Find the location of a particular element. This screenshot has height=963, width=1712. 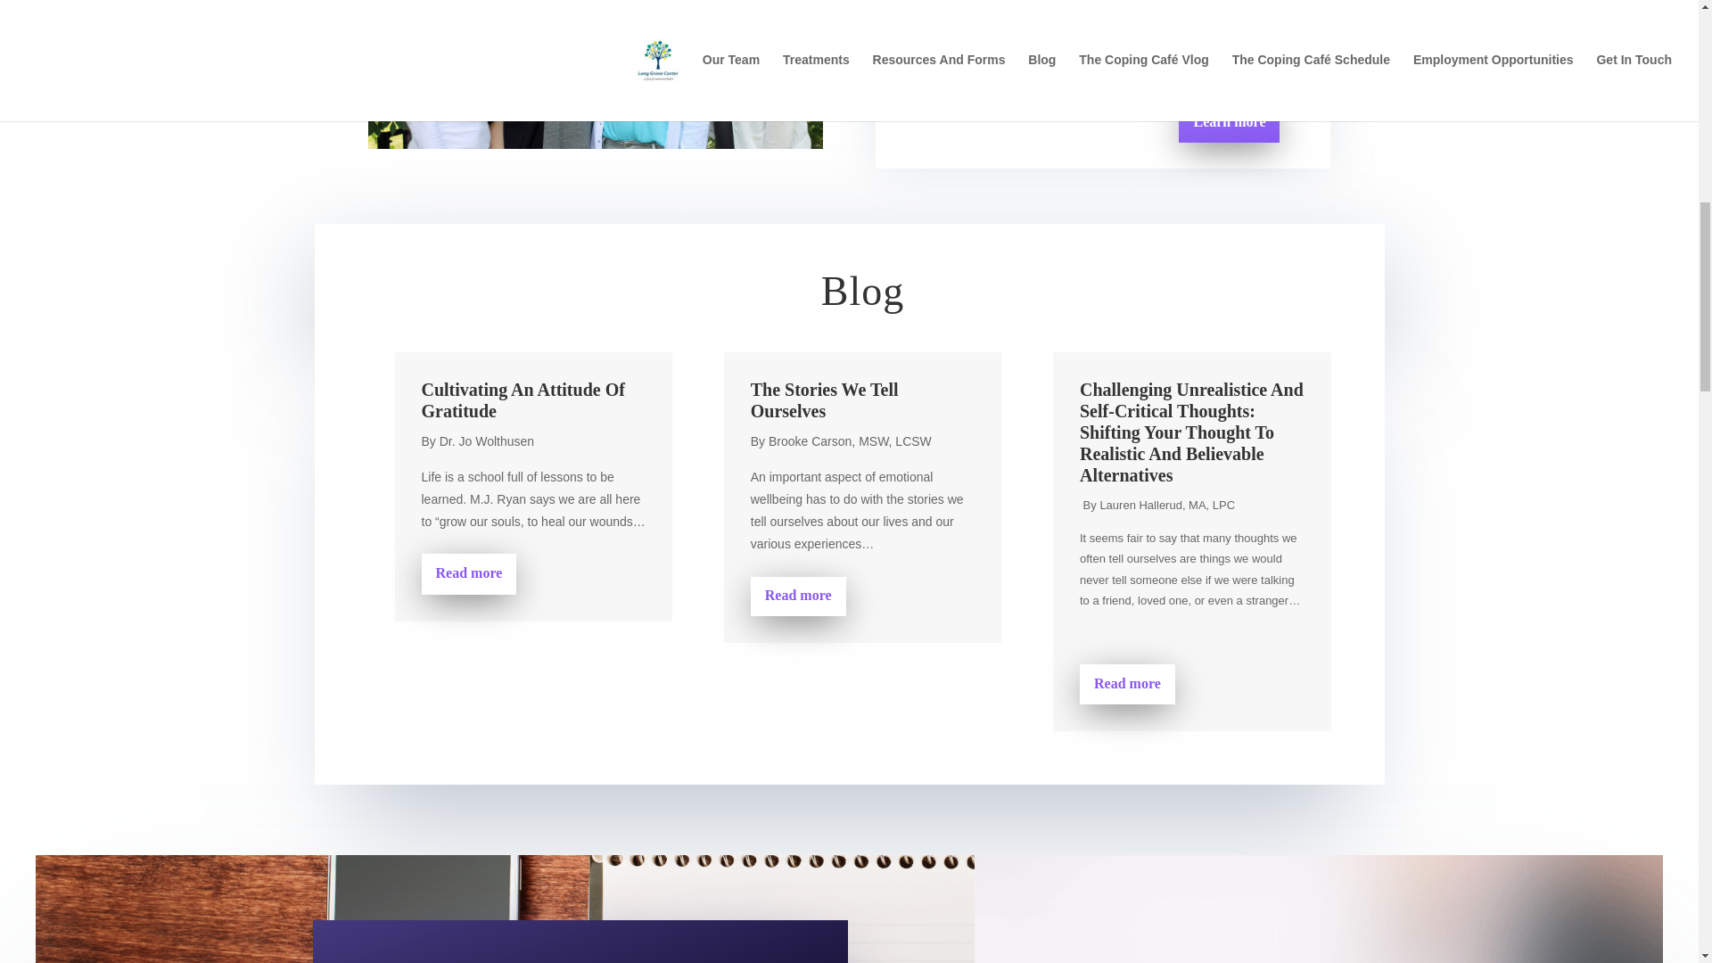

Read more is located at coordinates (1127, 684).